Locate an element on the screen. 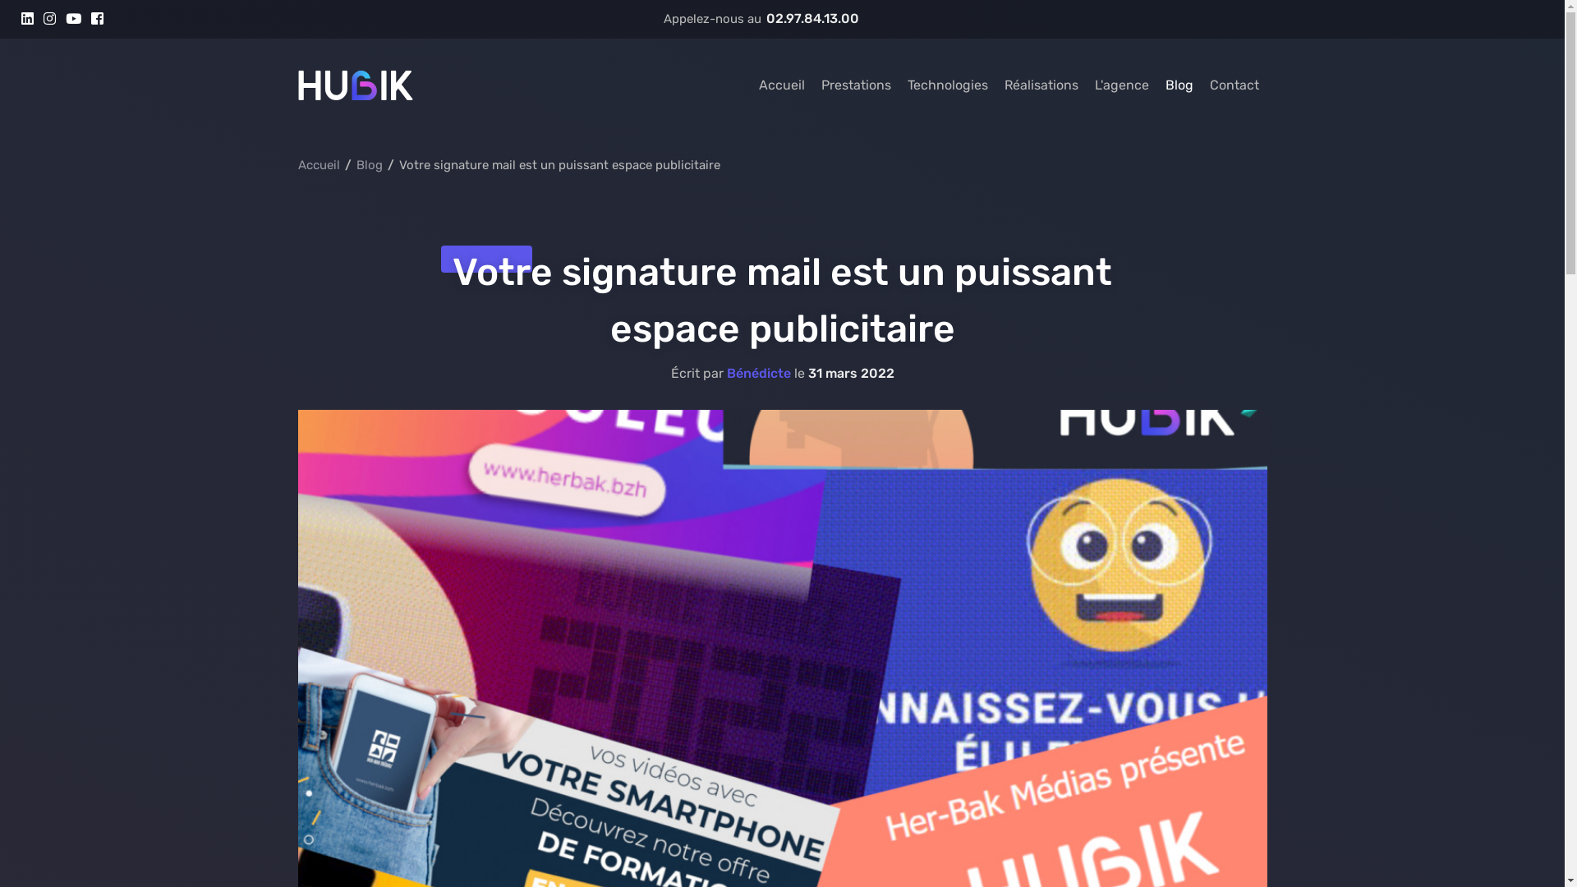 The image size is (1577, 887). Technologies is located at coordinates (947, 85).